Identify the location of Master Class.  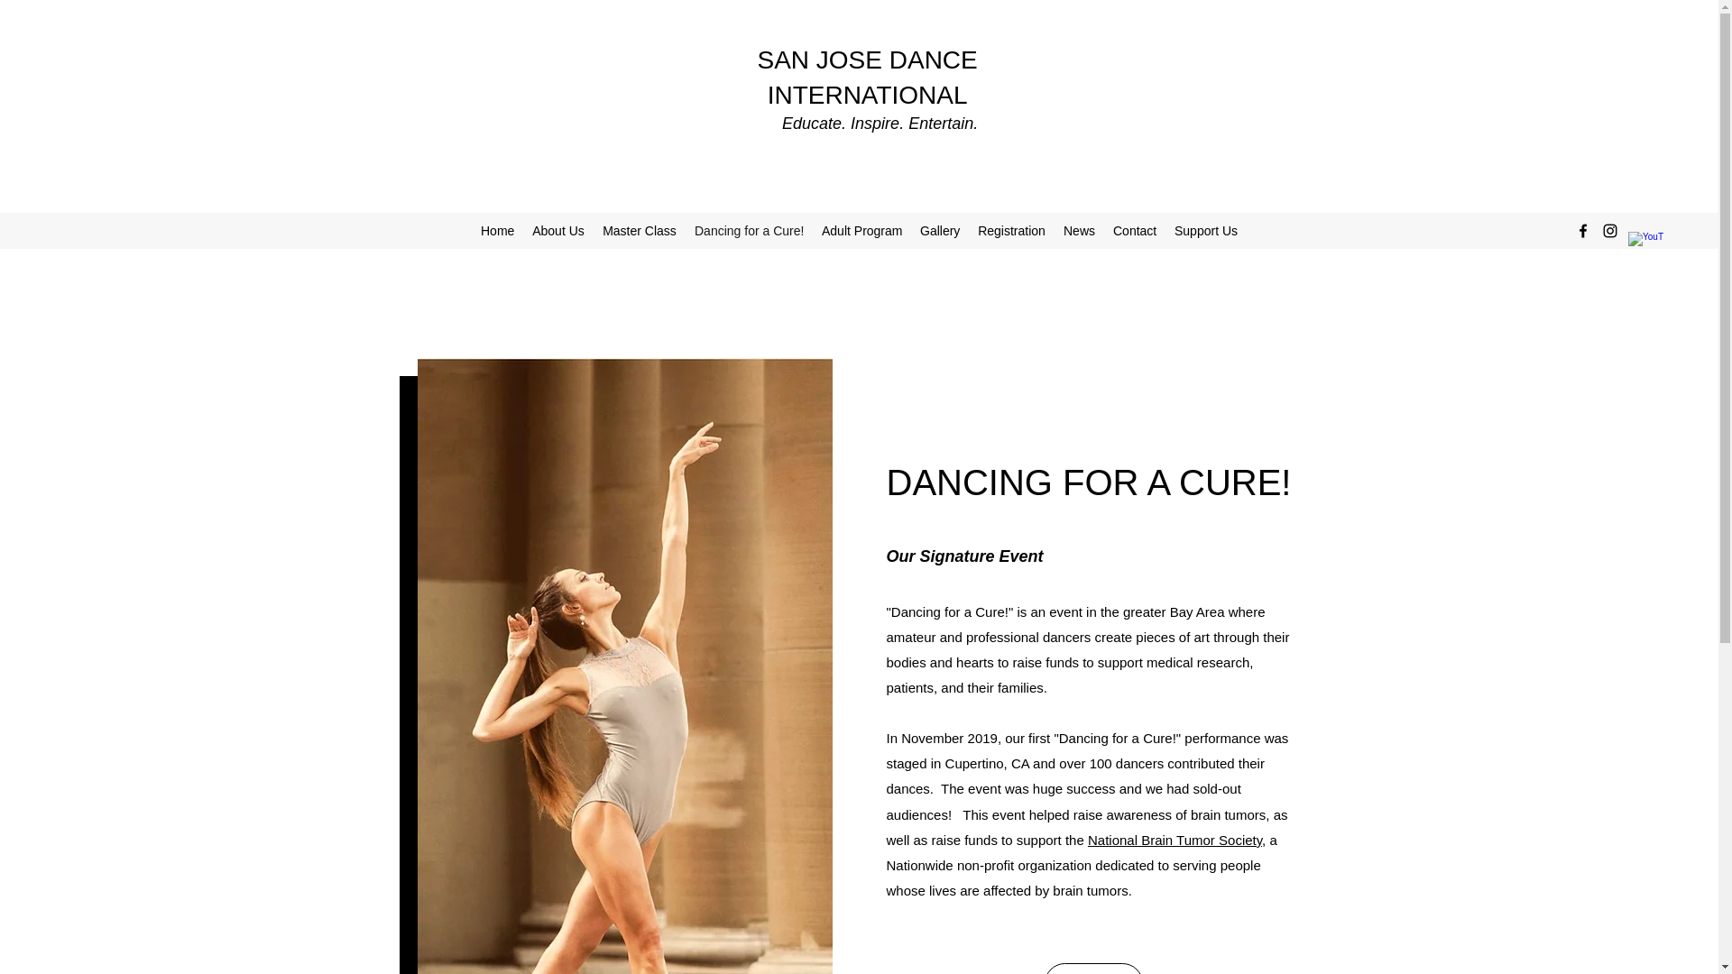
(640, 229).